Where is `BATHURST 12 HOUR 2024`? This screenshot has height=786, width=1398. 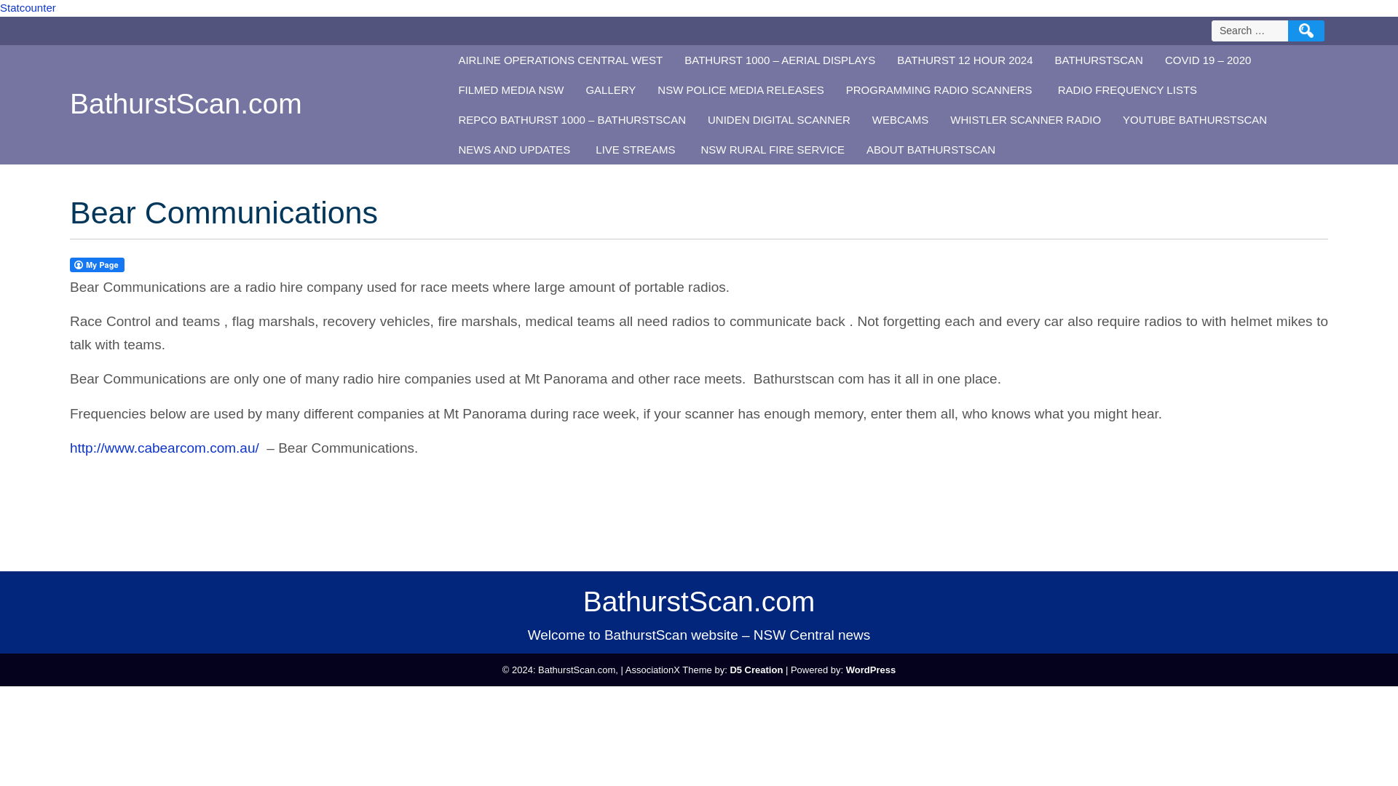
BATHURST 12 HOUR 2024 is located at coordinates (964, 60).